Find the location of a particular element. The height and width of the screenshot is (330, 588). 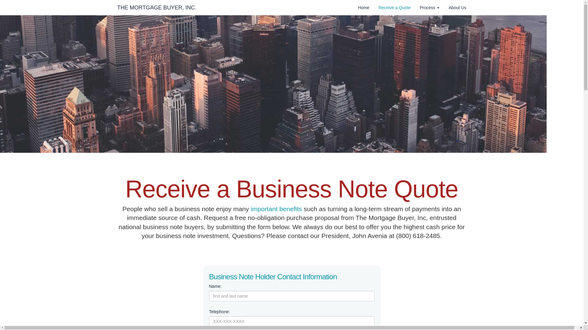

reasons to sell a business note is located at coordinates (276, 209).